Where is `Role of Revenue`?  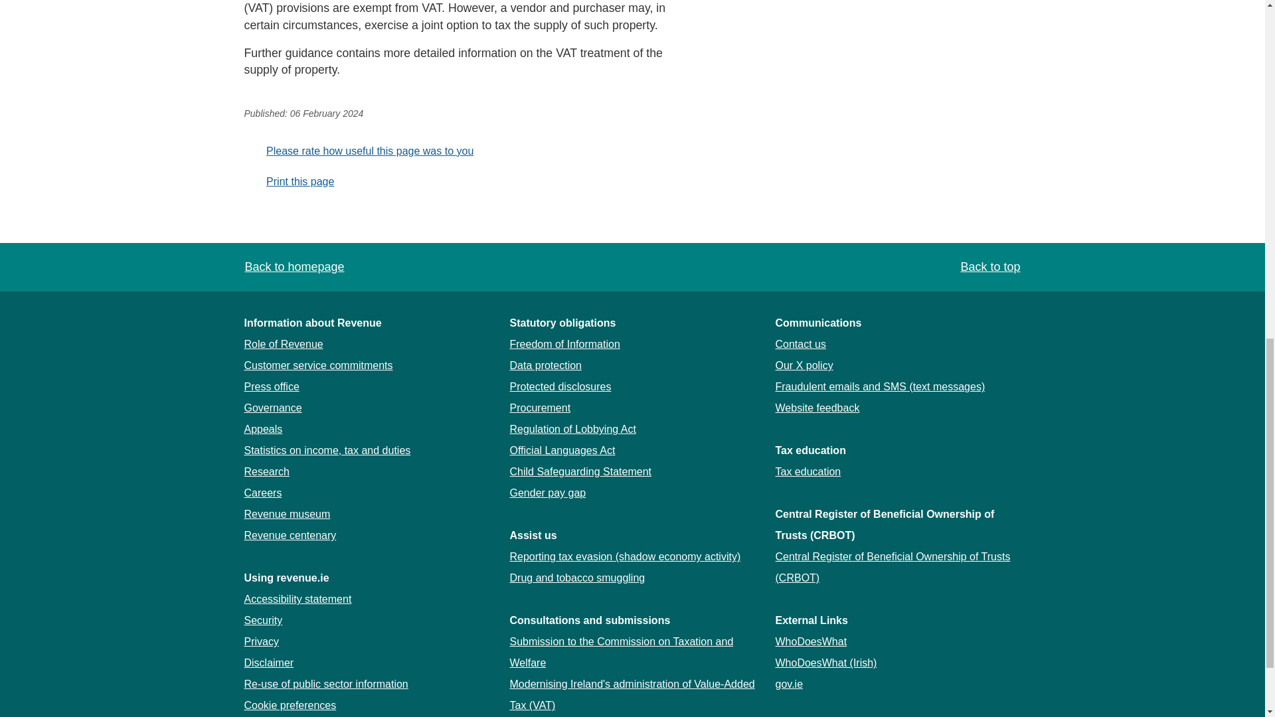
Role of Revenue is located at coordinates (284, 344).